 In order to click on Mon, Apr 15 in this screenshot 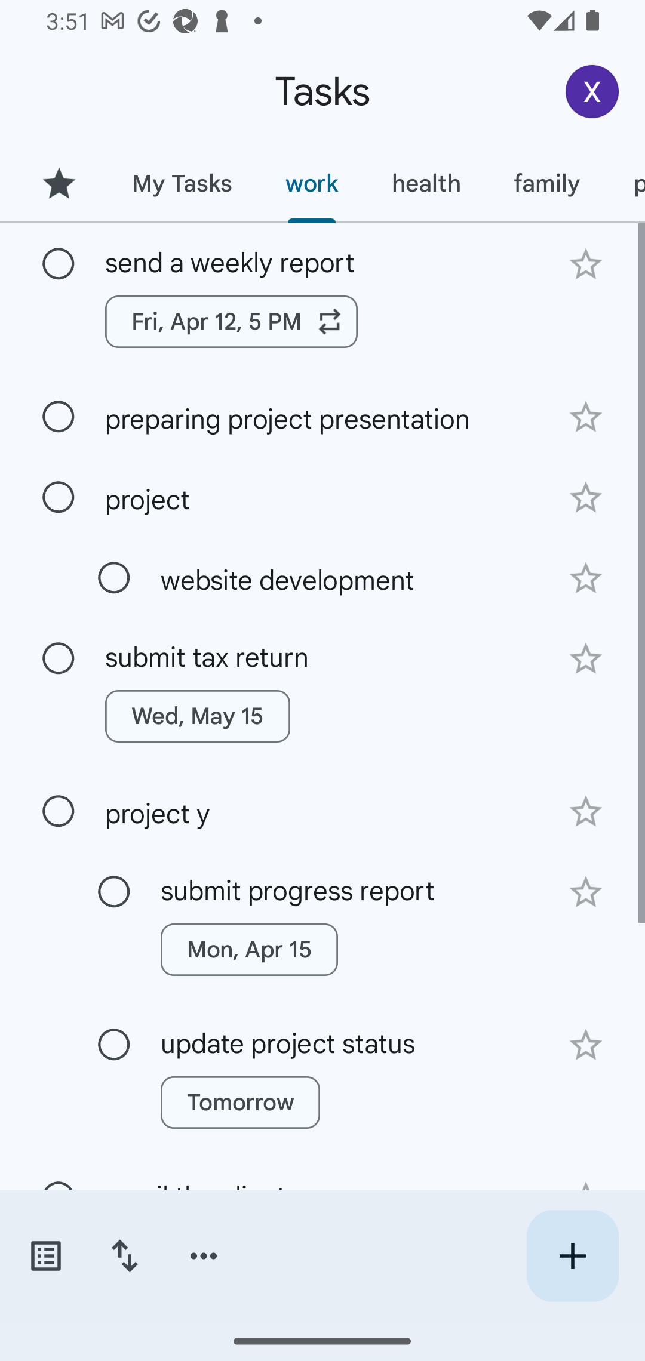, I will do `click(248, 950)`.